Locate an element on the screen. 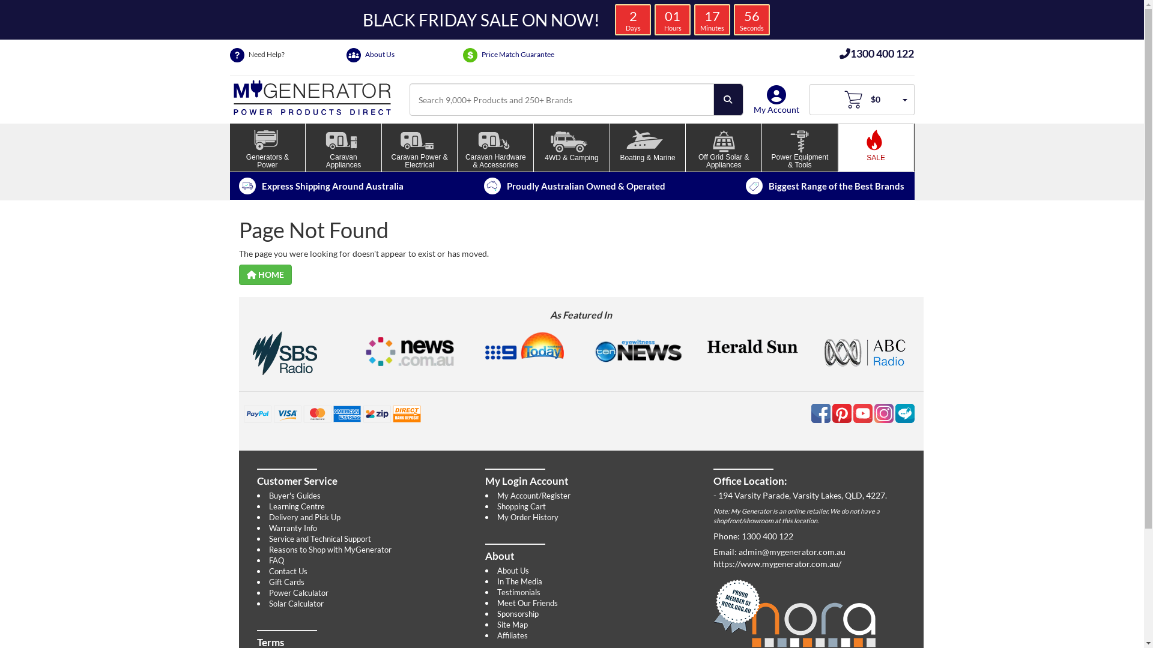 This screenshot has width=1153, height=648. Join us on Facebook is located at coordinates (822, 412).